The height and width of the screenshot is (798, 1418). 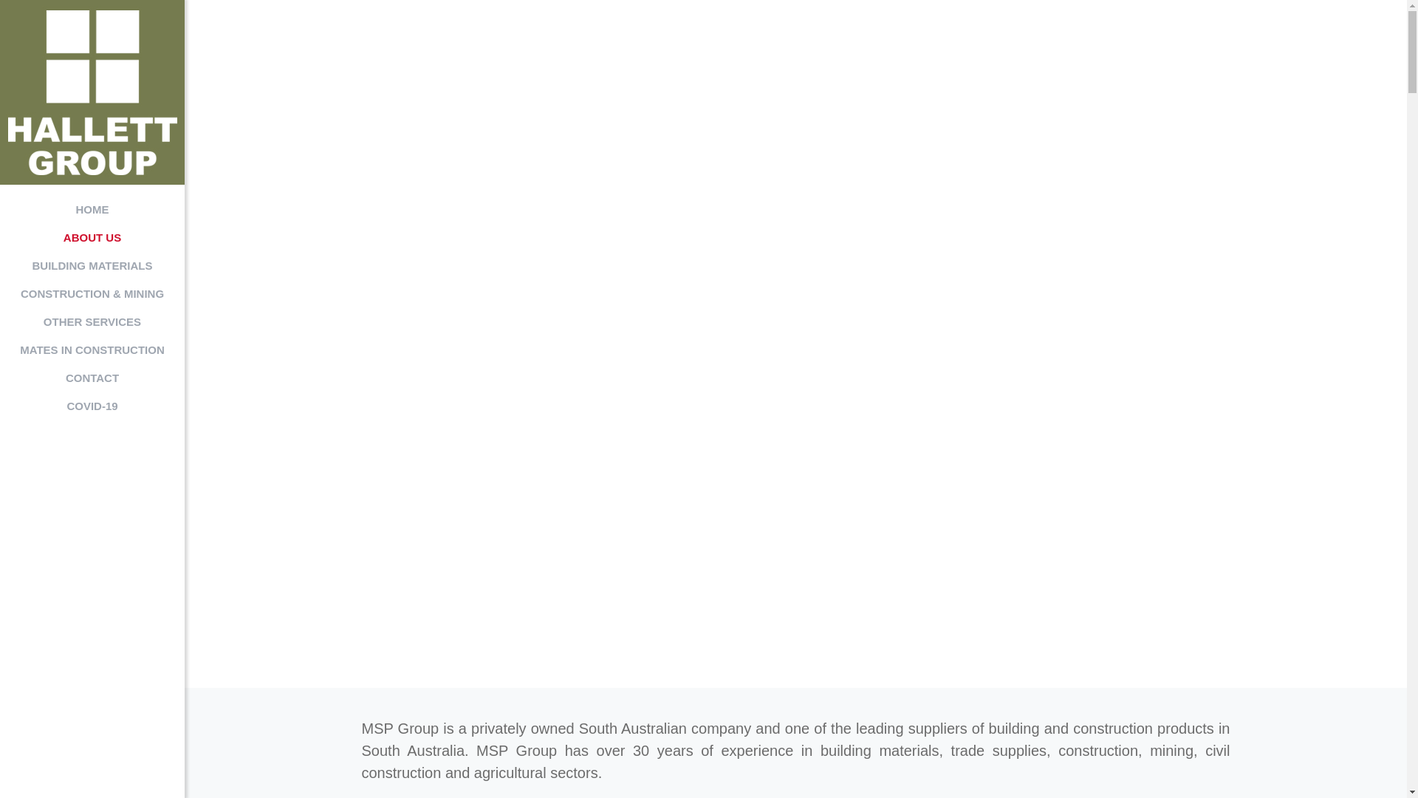 I want to click on MATES IN CONSTRUCTION, so click(x=92, y=350).